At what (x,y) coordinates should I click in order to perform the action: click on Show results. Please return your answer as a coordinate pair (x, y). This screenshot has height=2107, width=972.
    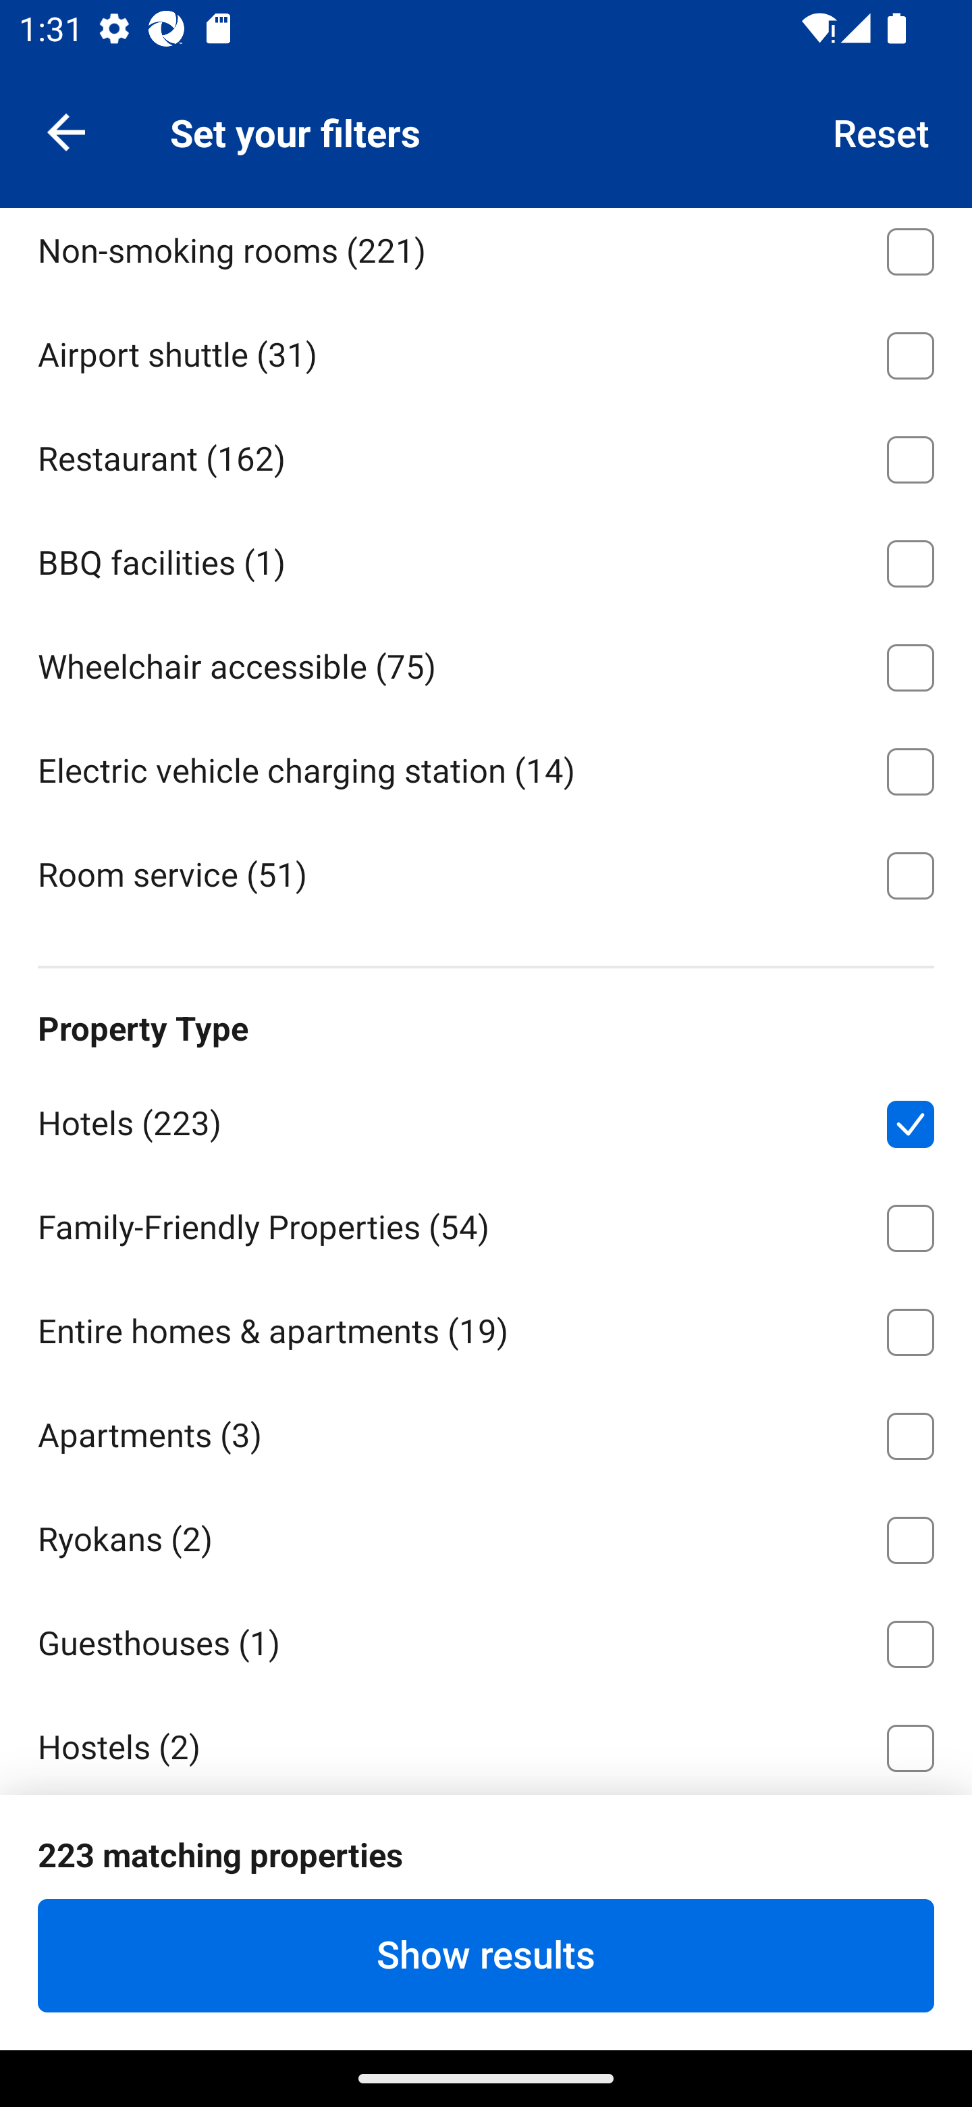
    Looking at the image, I should click on (486, 1955).